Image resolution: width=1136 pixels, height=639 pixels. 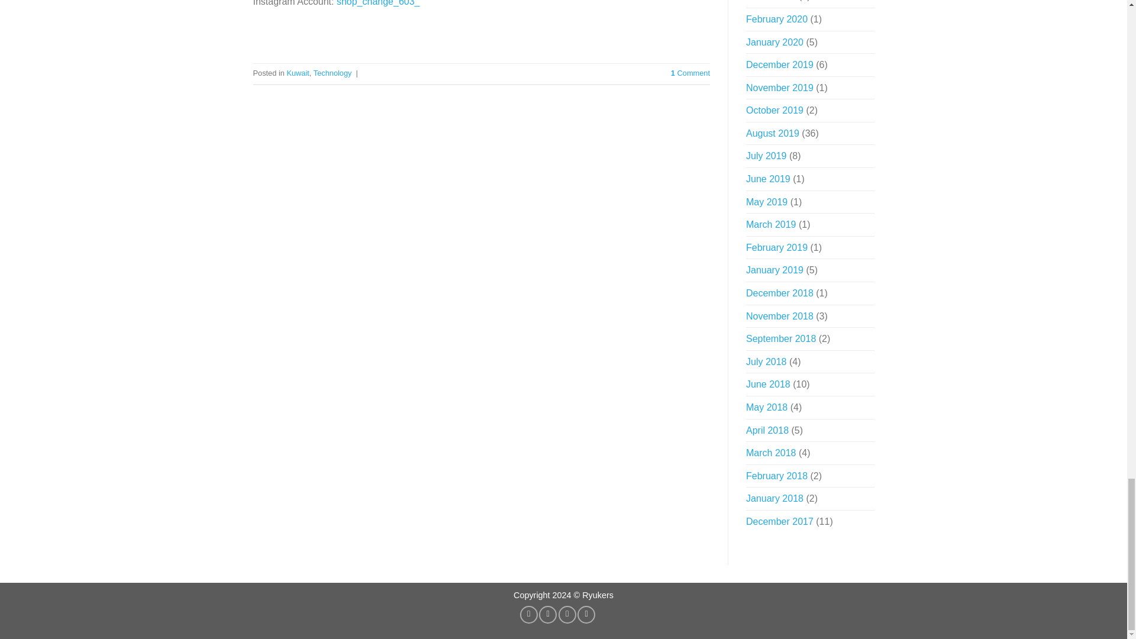 I want to click on Technology, so click(x=333, y=72).